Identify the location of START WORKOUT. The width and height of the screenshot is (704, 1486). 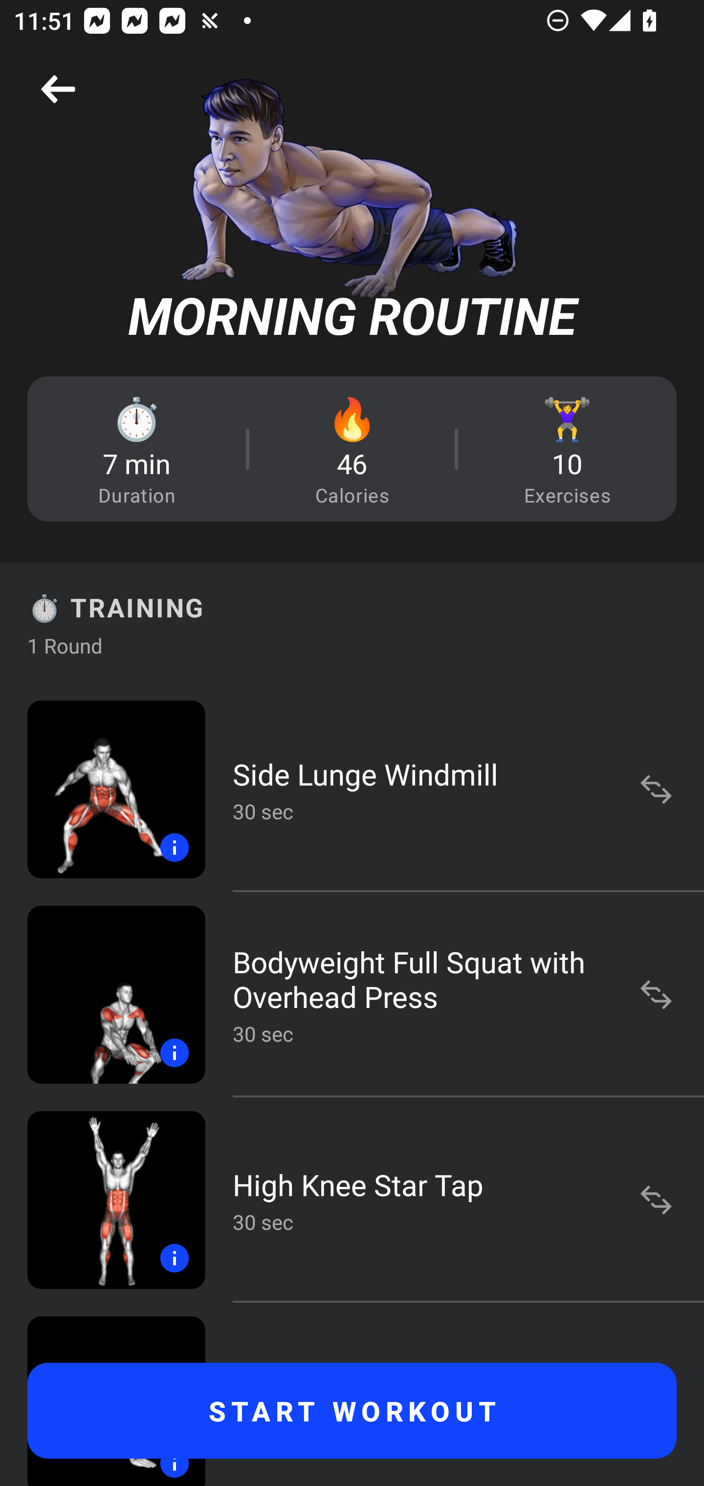
(352, 1411).